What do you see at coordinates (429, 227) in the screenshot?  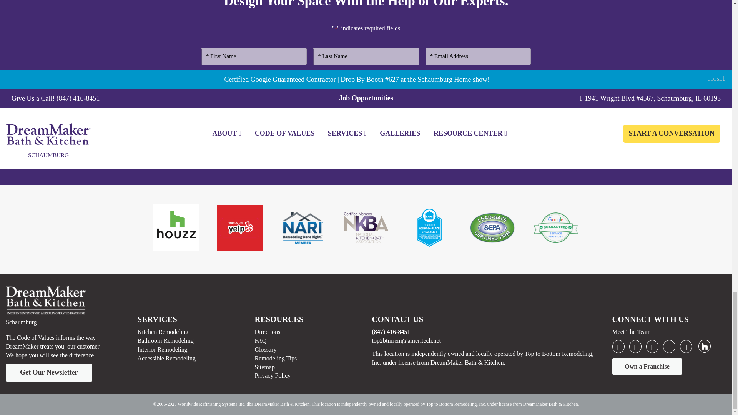 I see `Certified Aging-In-Place Specialist` at bounding box center [429, 227].